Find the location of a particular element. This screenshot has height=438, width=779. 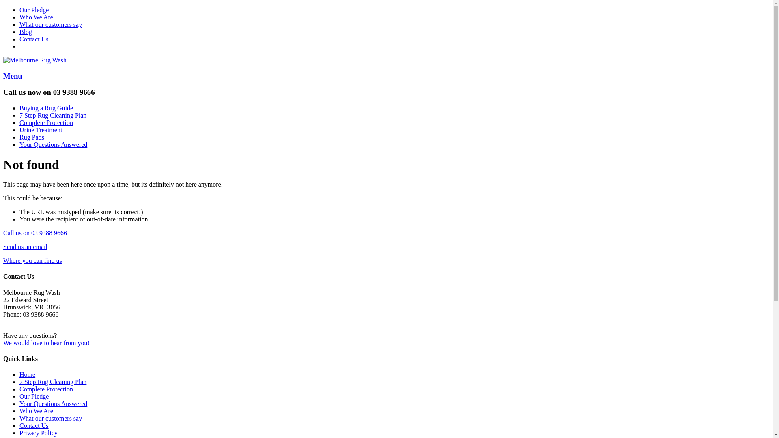

What our customers say is located at coordinates (51, 419).